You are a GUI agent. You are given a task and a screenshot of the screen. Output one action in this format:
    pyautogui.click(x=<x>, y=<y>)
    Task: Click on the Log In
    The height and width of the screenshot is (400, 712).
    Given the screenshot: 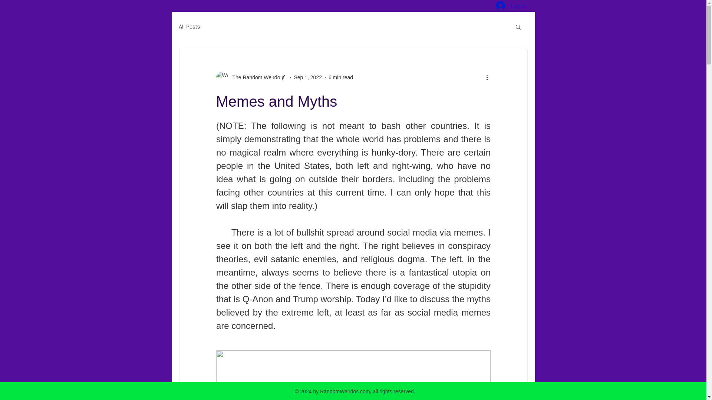 What is the action you would take?
    pyautogui.click(x=511, y=6)
    